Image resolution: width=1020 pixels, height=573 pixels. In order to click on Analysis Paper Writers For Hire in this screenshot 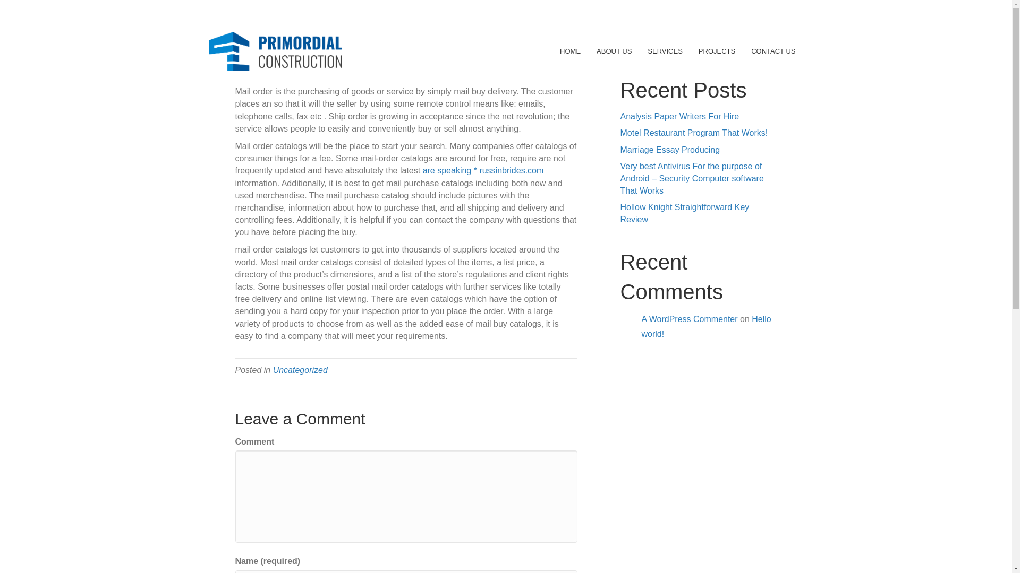, I will do `click(680, 116)`.